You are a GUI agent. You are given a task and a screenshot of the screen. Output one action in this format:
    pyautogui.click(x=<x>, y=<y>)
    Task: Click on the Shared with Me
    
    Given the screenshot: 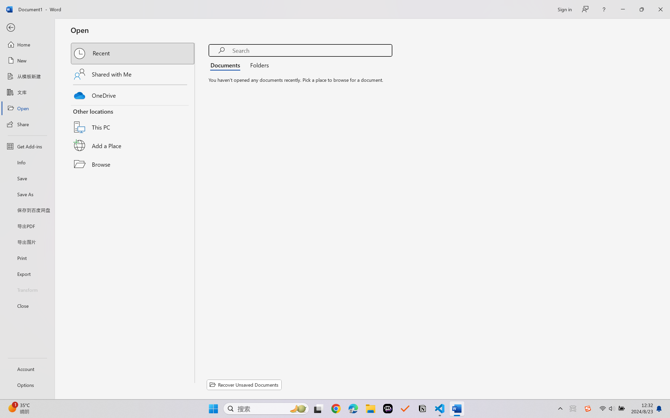 What is the action you would take?
    pyautogui.click(x=133, y=74)
    